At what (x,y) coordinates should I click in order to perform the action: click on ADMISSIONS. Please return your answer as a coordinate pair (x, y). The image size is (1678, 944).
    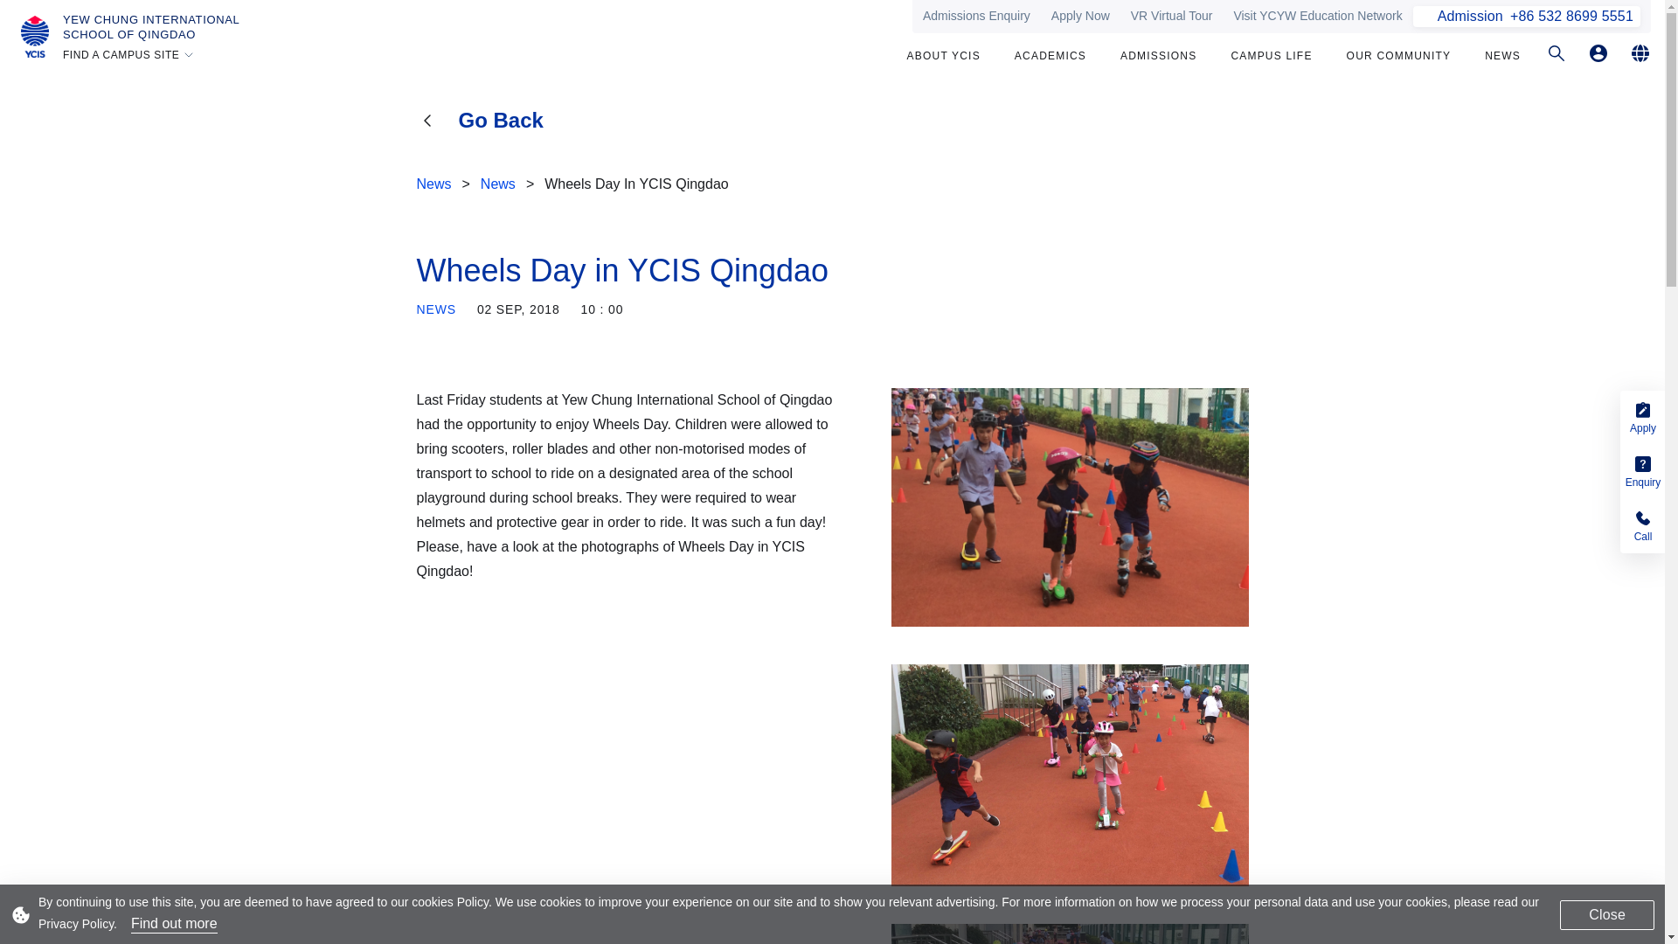
    Looking at the image, I should click on (1318, 16).